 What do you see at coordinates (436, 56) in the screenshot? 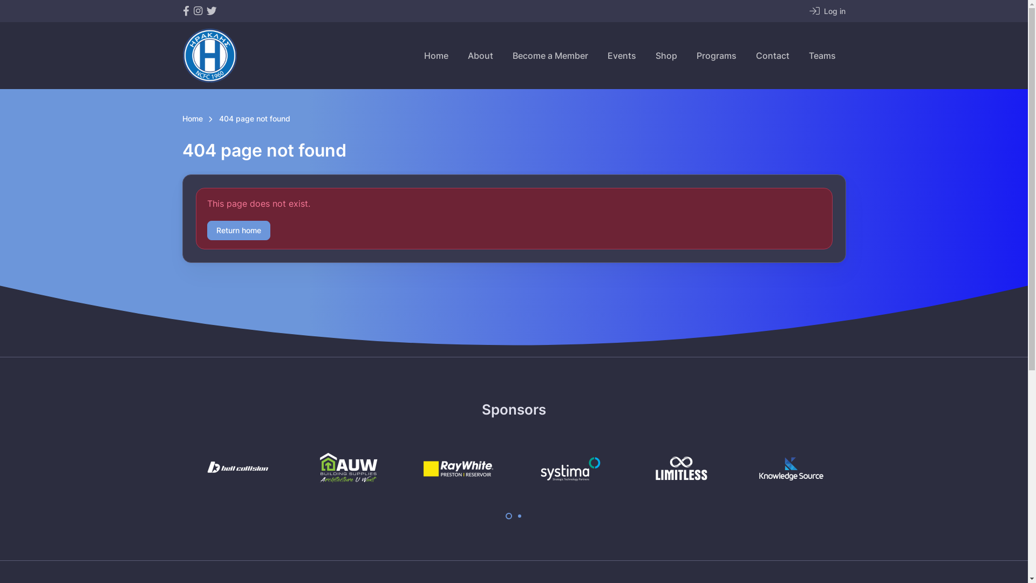
I see `Home` at bounding box center [436, 56].